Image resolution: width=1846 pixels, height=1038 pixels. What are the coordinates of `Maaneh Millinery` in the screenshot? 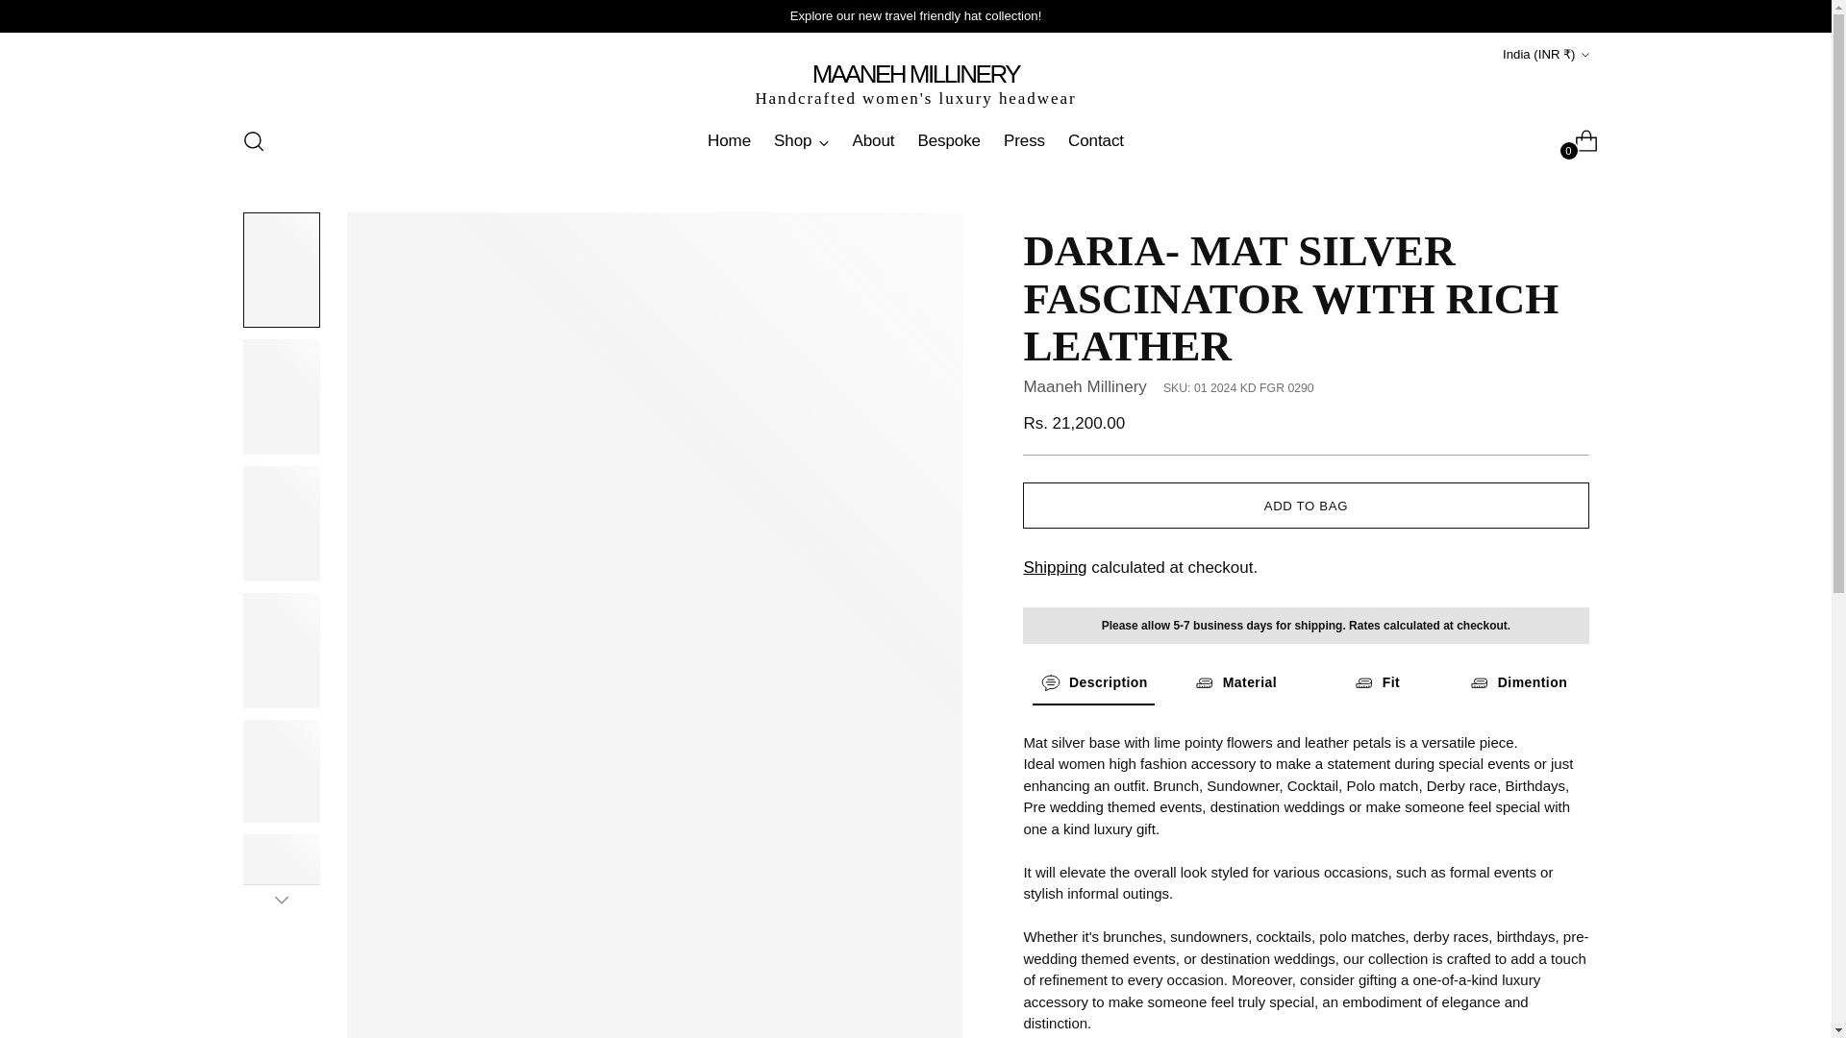 It's located at (915, 141).